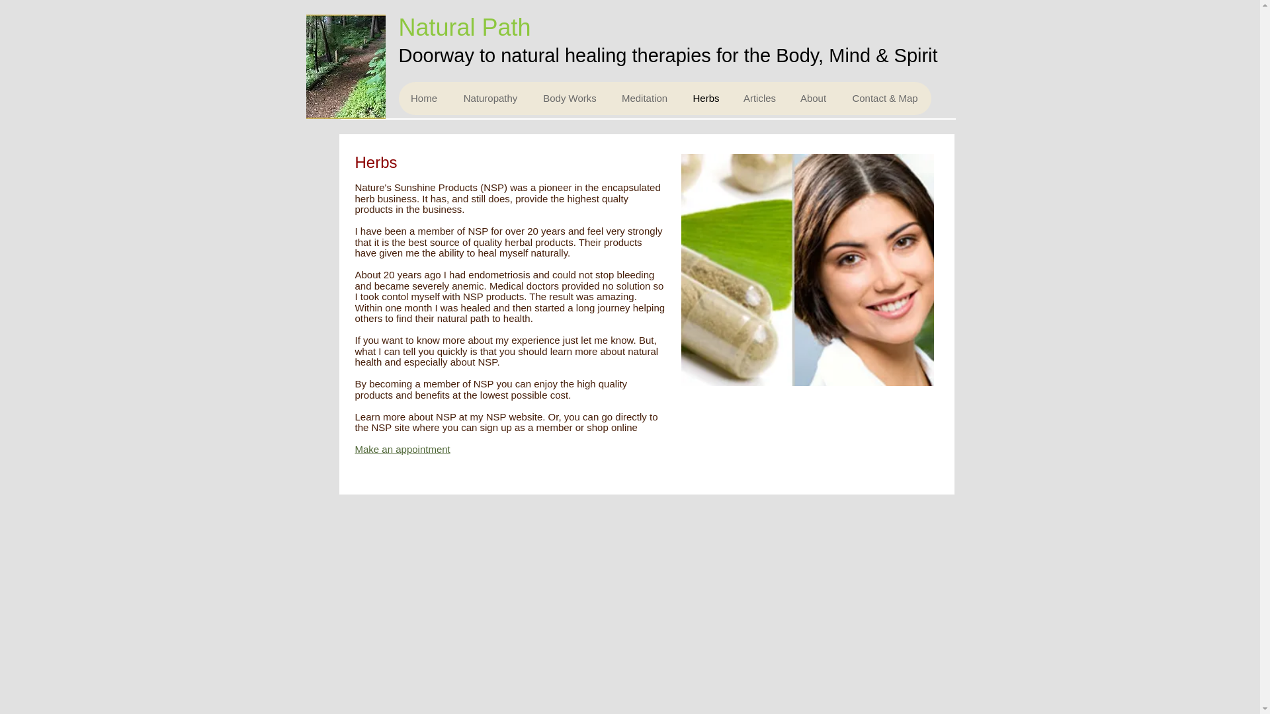  Describe the element at coordinates (402, 448) in the screenshot. I see `Make an appointment` at that location.